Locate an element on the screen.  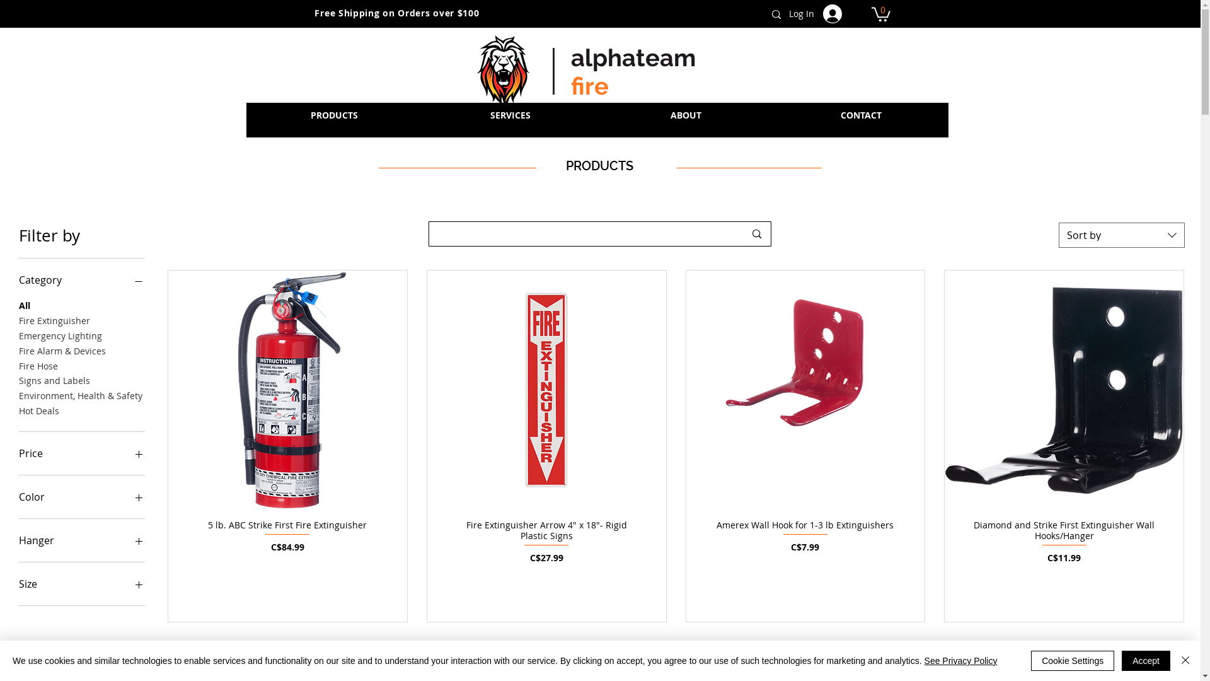
See Privacy Policy is located at coordinates (961, 661).